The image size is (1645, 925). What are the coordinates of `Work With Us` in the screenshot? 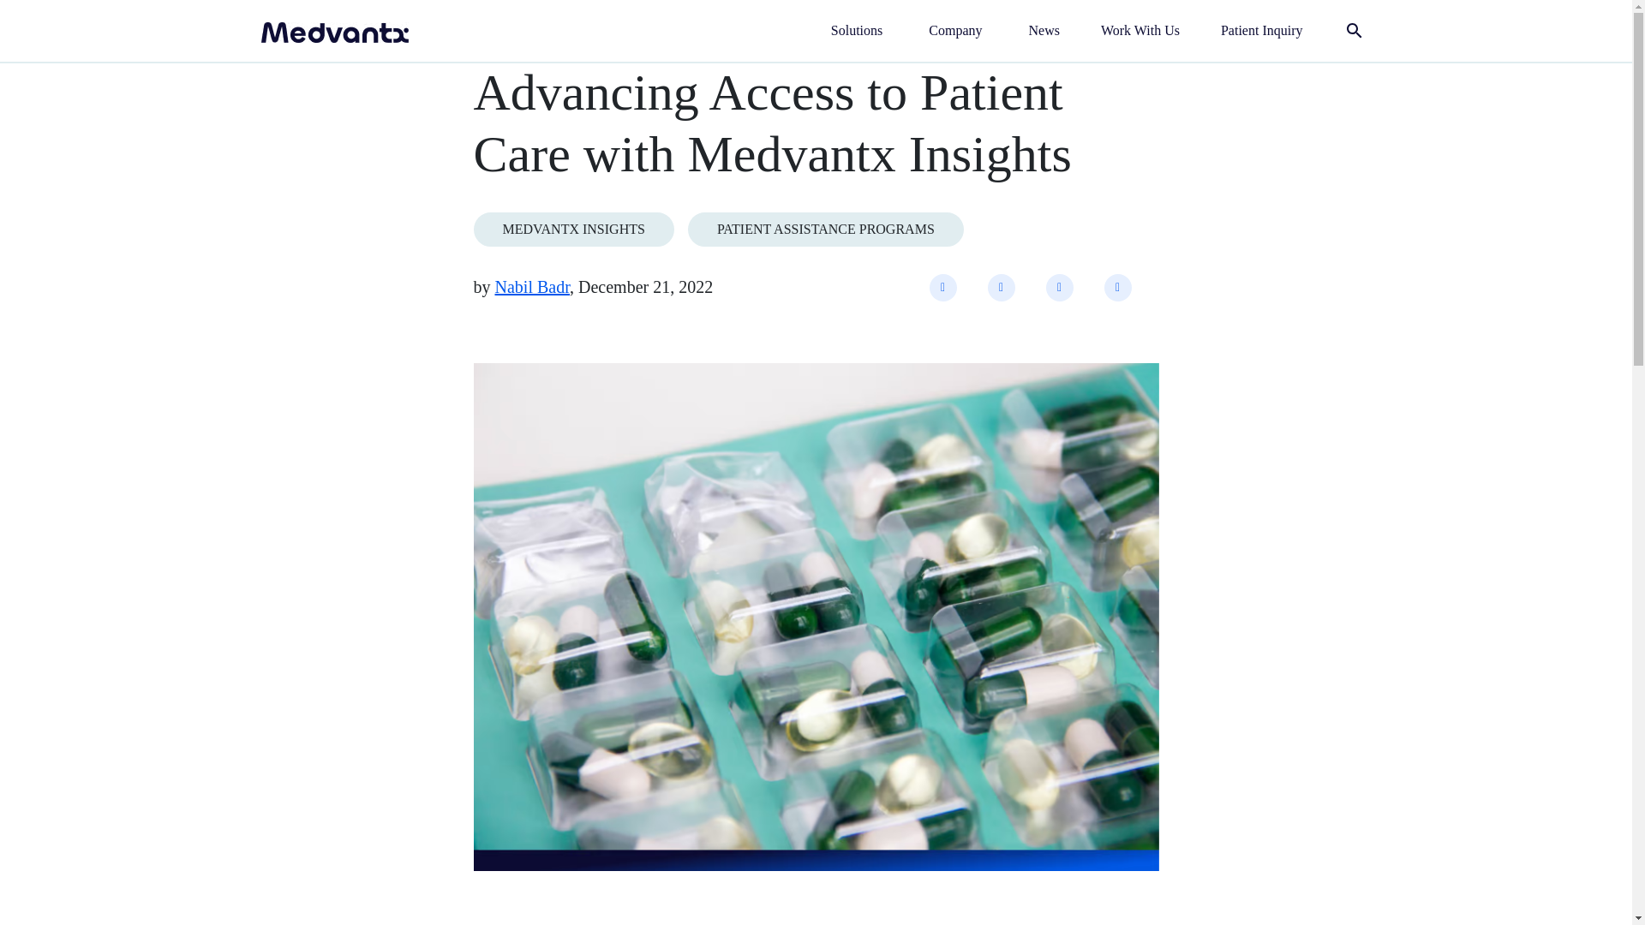 It's located at (1140, 31).